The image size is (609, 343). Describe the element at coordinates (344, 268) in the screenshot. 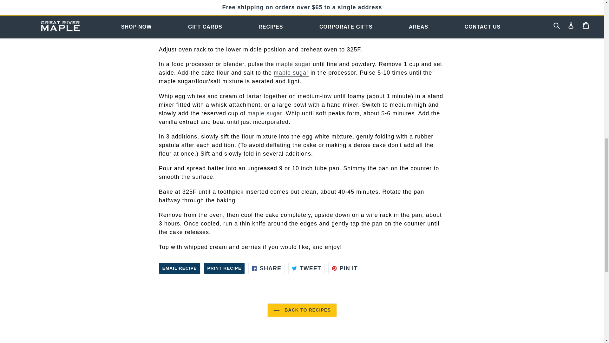

I see `Share on Facebook` at that location.